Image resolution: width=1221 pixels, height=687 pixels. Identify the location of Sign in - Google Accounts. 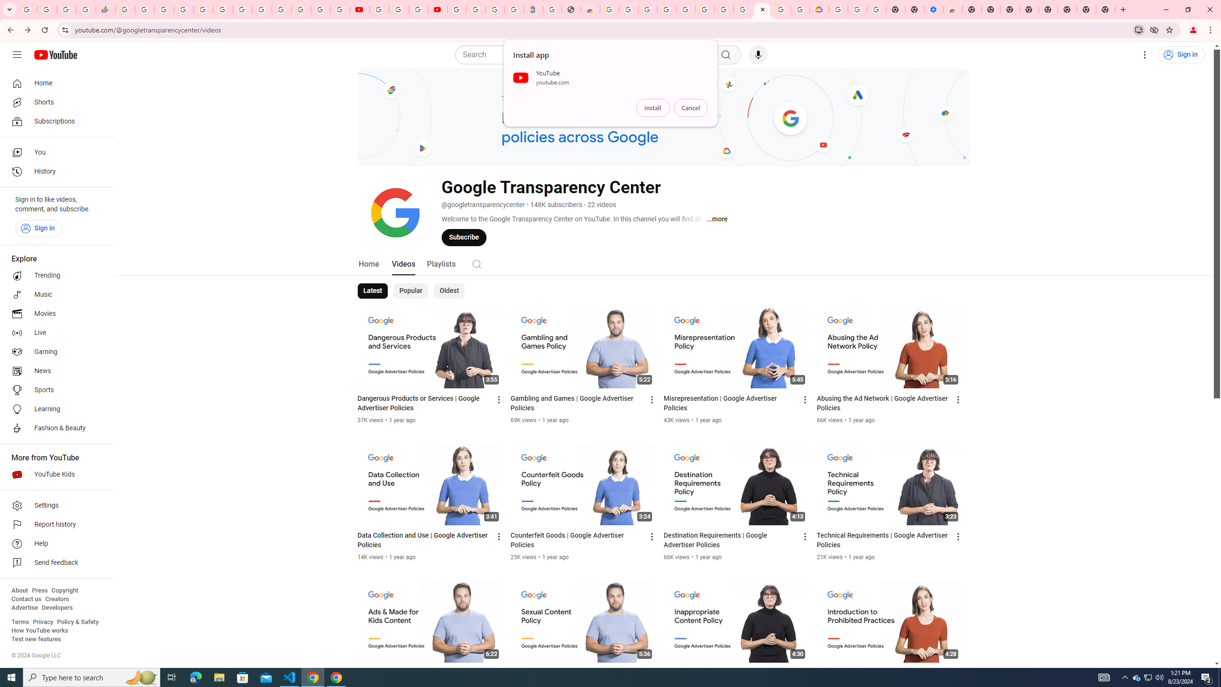
(476, 10).